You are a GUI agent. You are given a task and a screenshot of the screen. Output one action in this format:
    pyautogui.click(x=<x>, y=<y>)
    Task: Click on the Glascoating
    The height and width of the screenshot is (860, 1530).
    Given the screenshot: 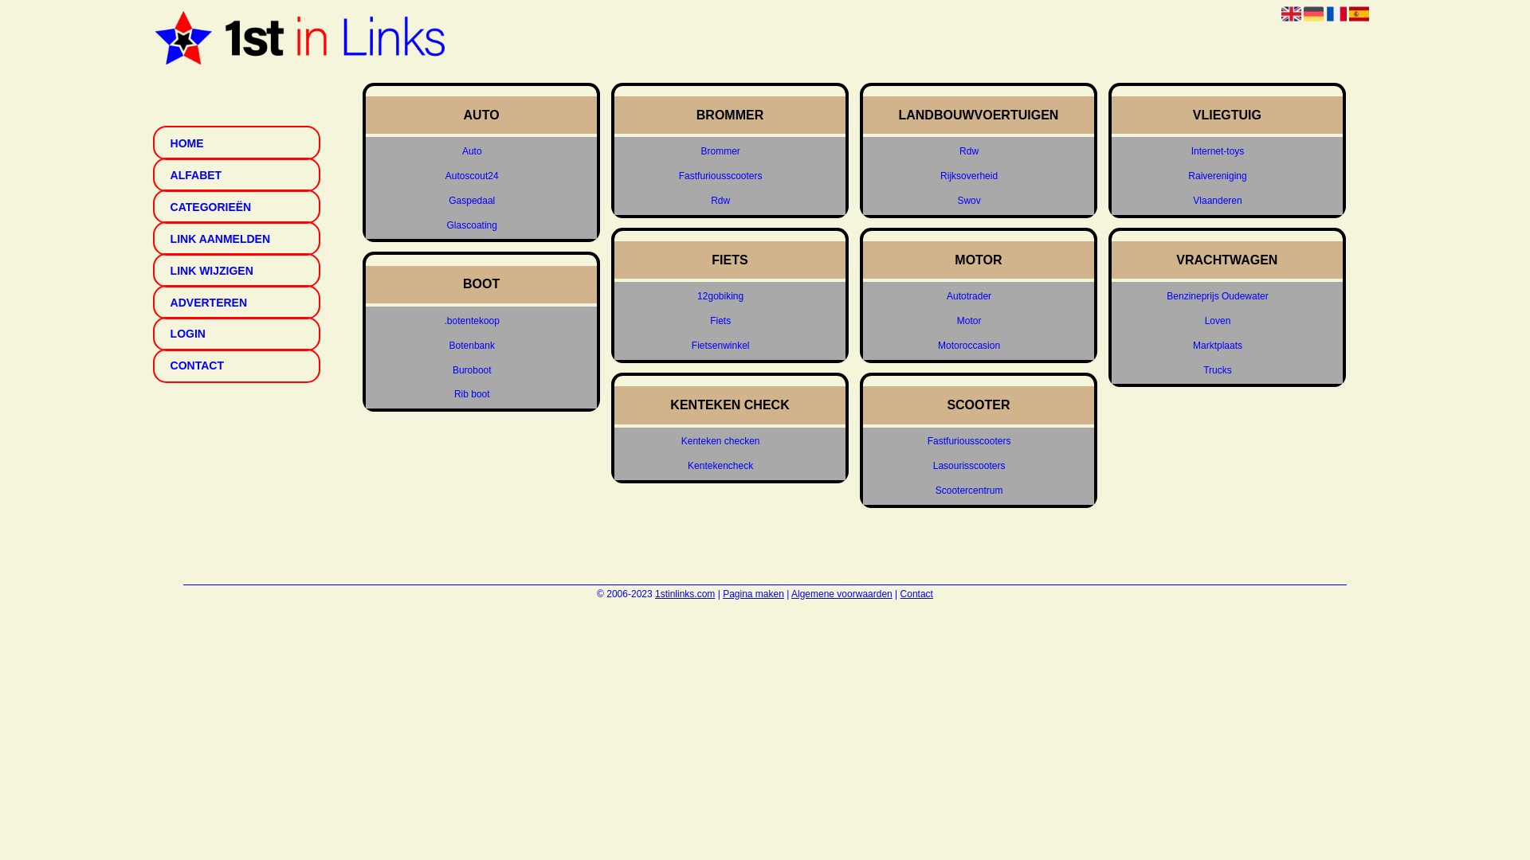 What is the action you would take?
    pyautogui.click(x=472, y=225)
    